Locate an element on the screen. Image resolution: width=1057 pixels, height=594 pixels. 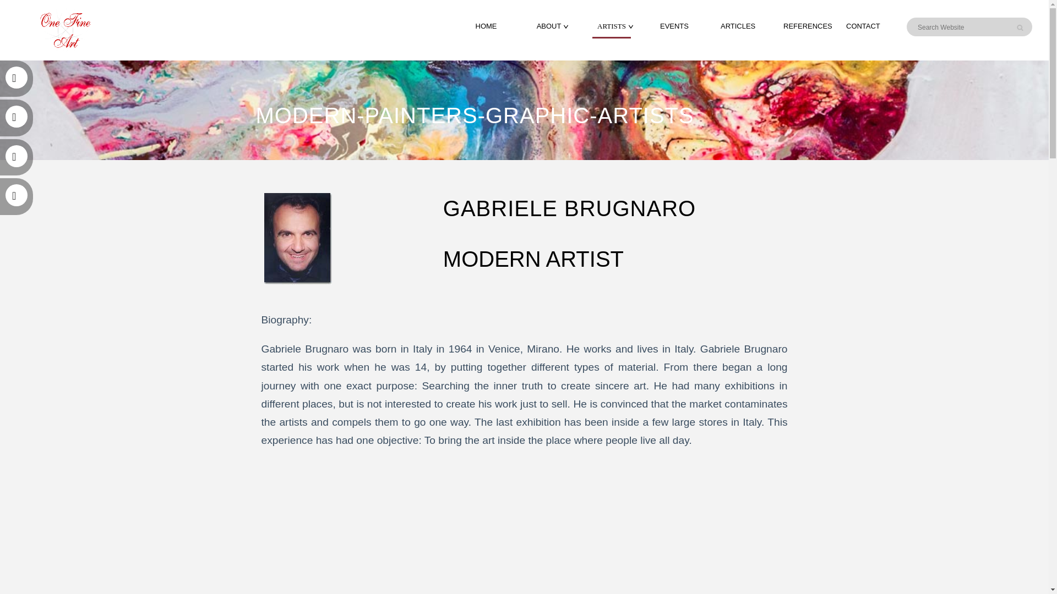
CONTACT is located at coordinates (863, 26).